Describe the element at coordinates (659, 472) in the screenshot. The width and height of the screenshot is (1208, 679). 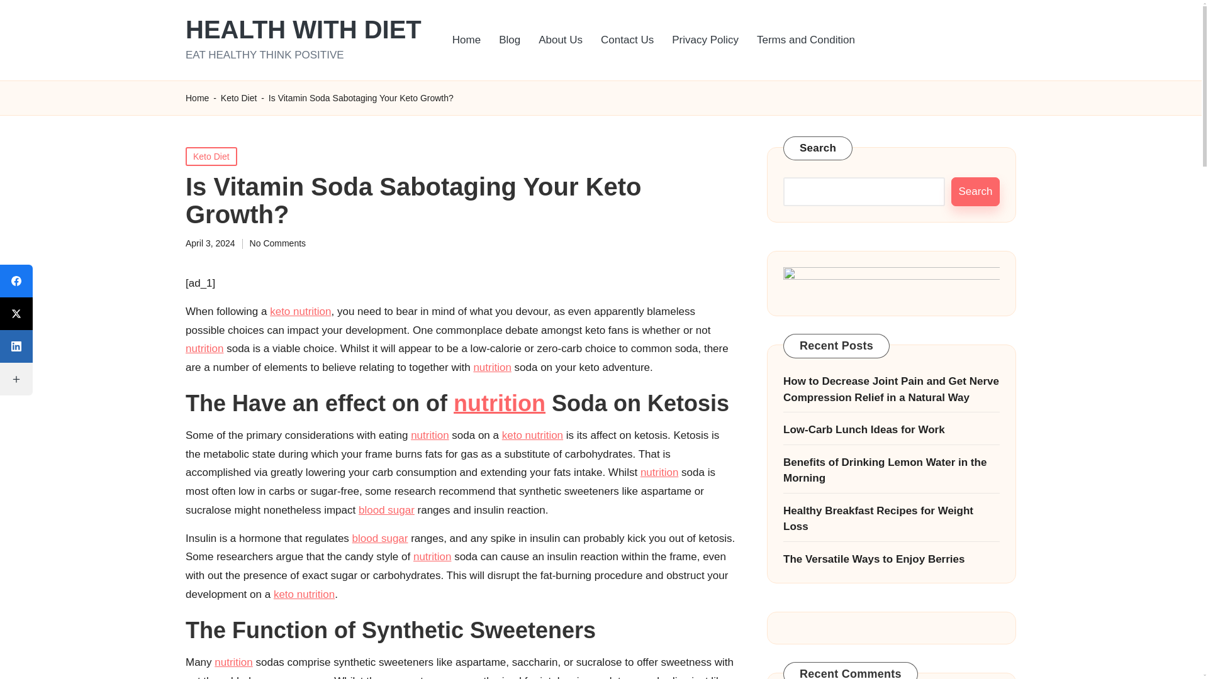
I see `nutrition` at that location.